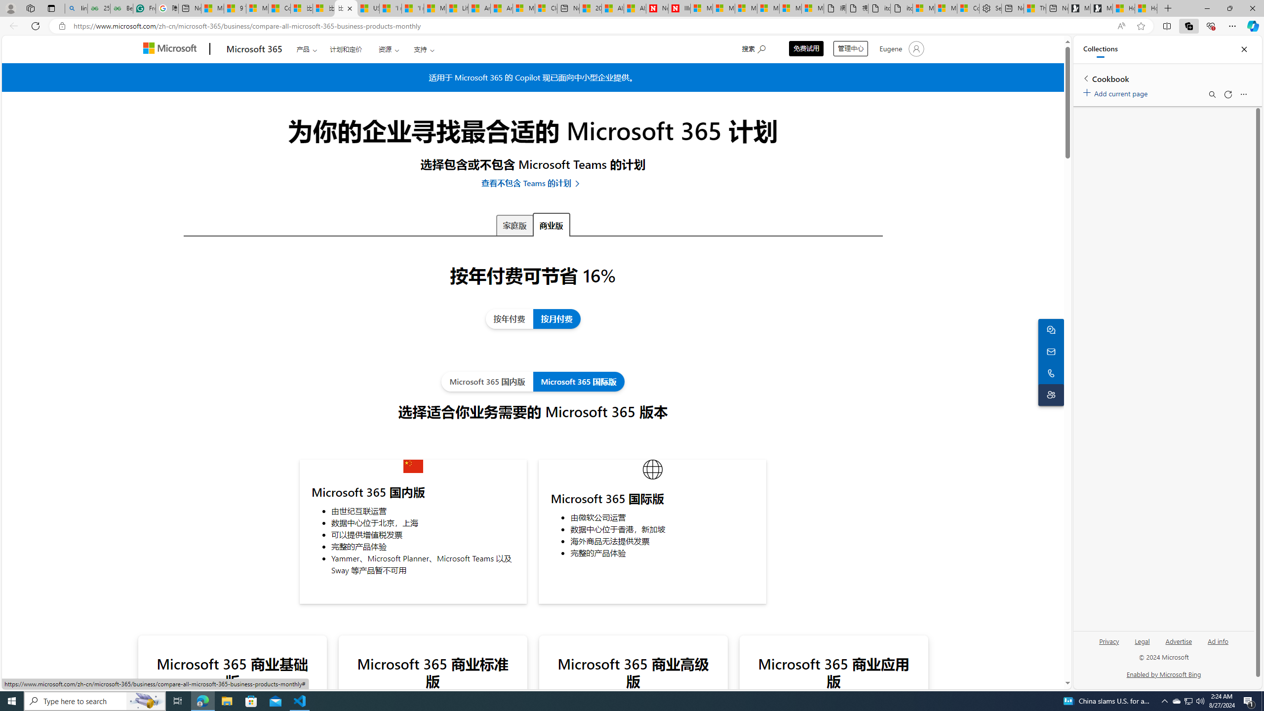 The image size is (1264, 711). I want to click on Add current page, so click(1117, 92).